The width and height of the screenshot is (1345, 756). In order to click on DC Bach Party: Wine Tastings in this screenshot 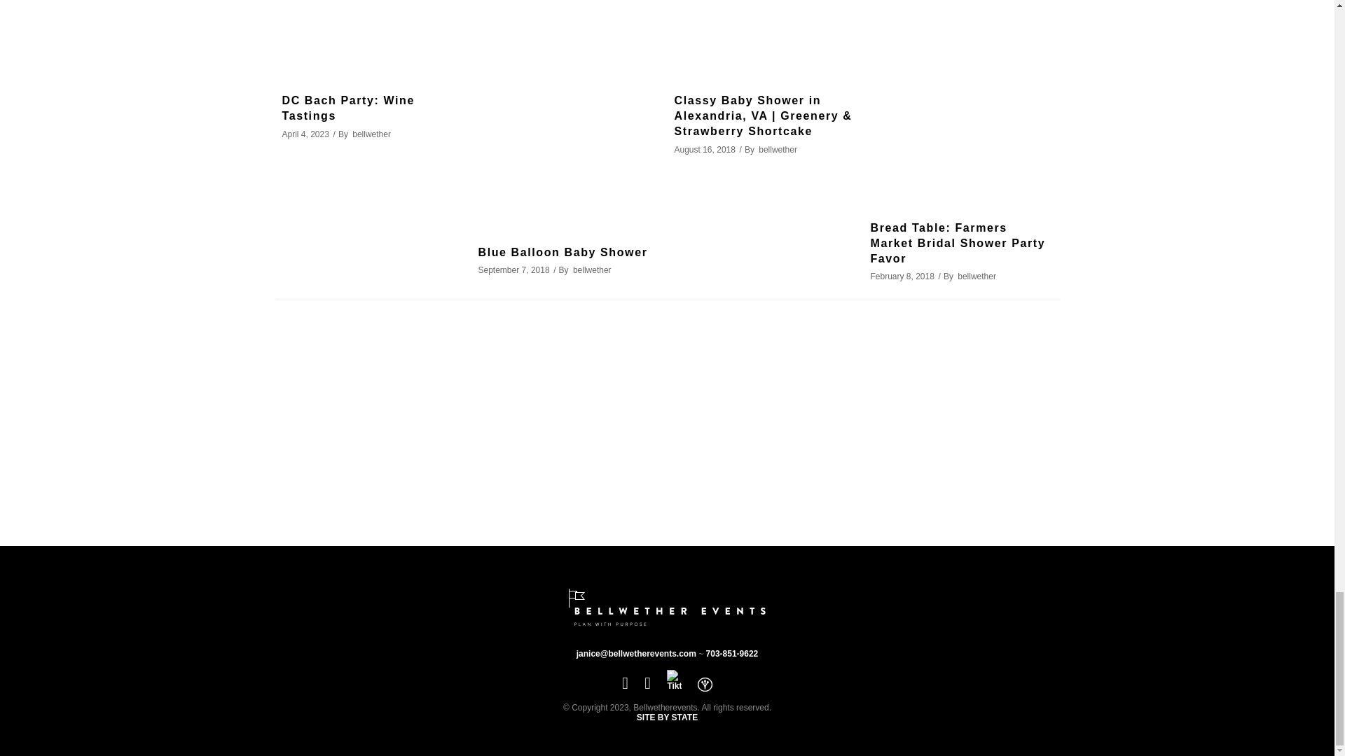, I will do `click(347, 108)`.